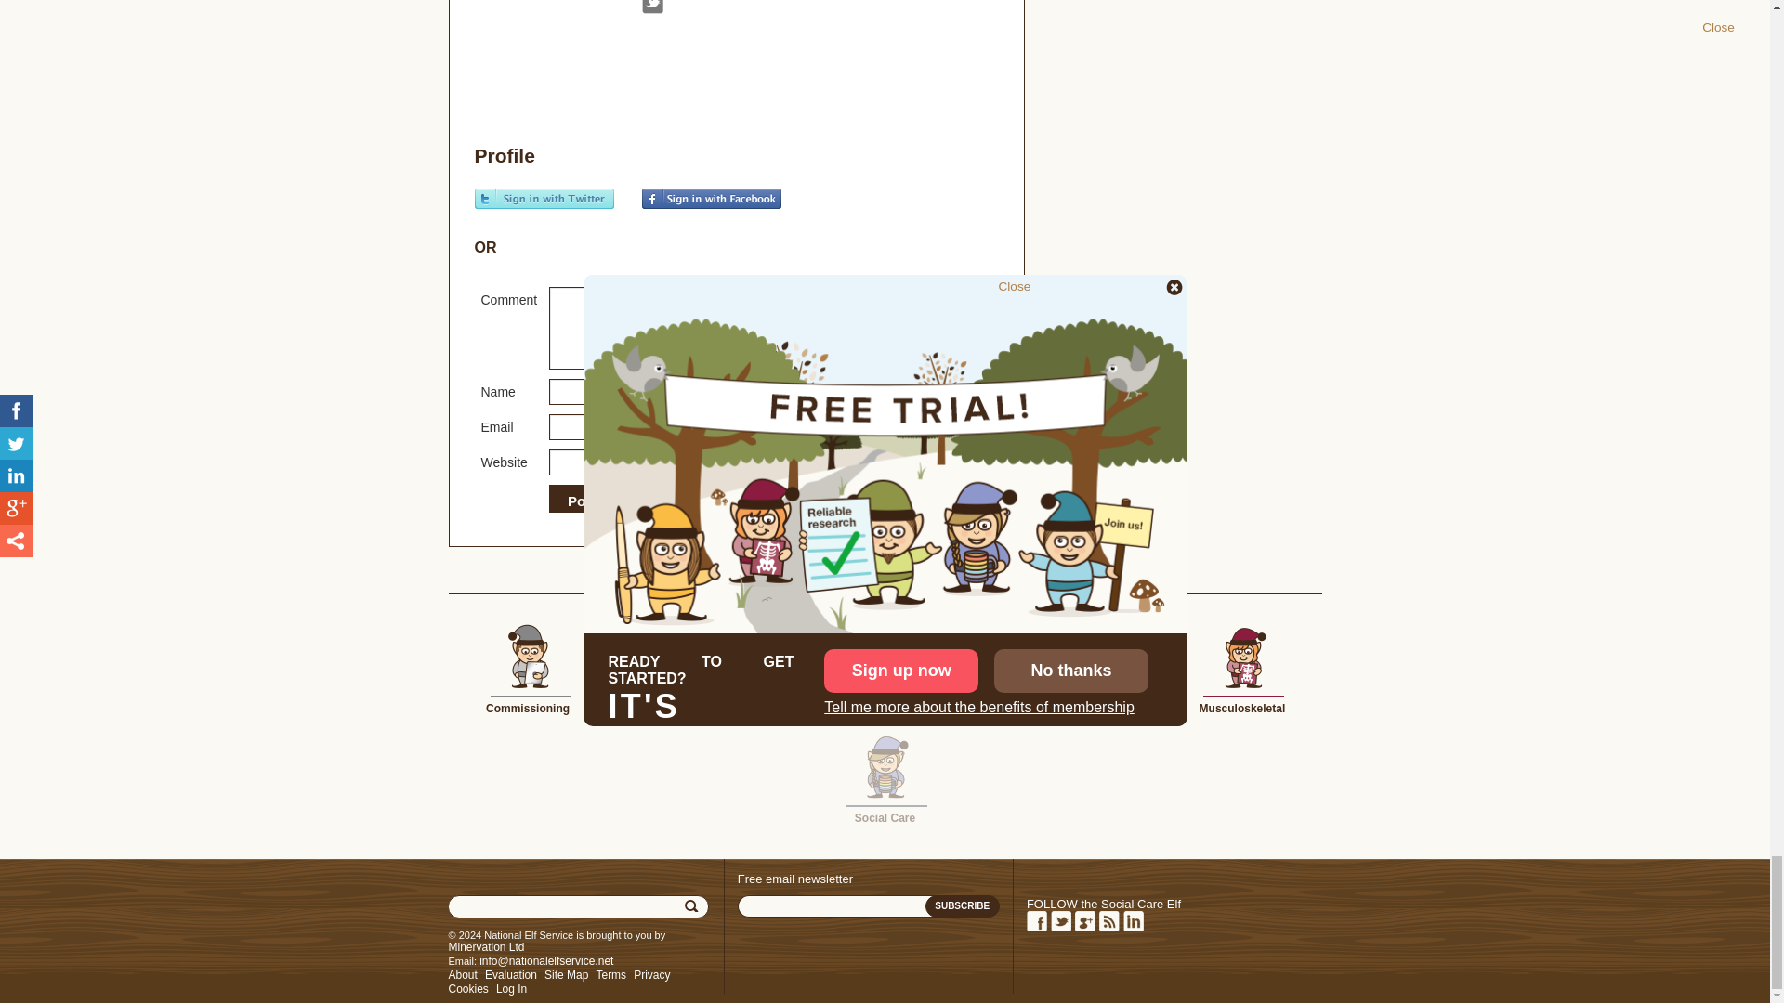  Describe the element at coordinates (693, 906) in the screenshot. I see `Search` at that location.